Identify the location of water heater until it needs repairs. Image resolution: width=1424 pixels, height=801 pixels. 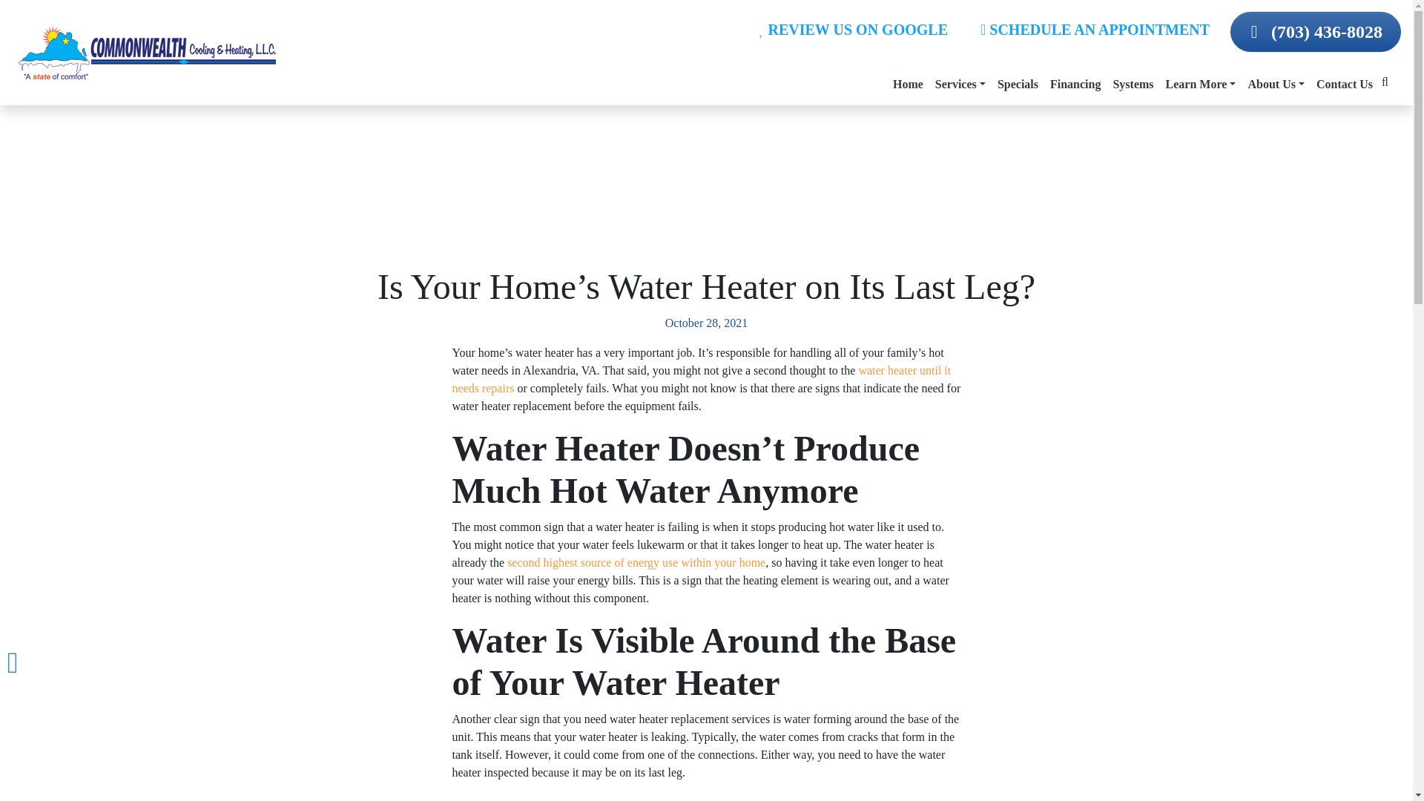
(702, 380).